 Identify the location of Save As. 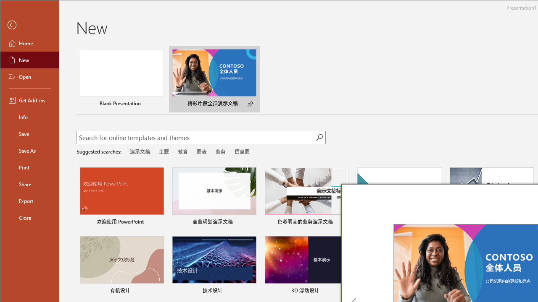
(29, 150).